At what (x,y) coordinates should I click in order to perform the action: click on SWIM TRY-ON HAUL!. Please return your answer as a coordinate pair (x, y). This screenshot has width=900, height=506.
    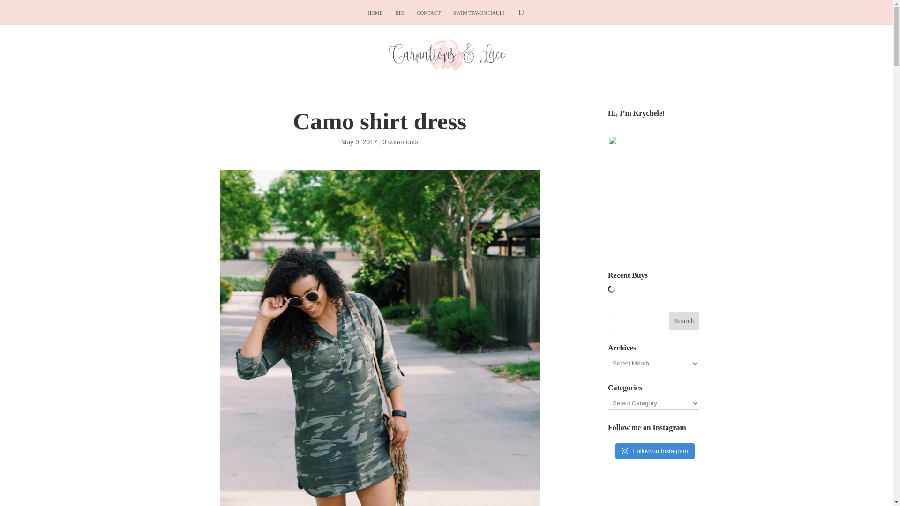
    Looking at the image, I should click on (479, 13).